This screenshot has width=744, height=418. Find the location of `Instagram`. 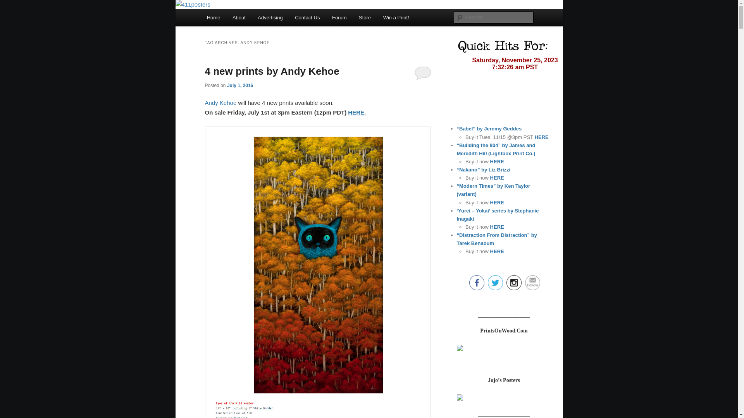

Instagram is located at coordinates (514, 283).